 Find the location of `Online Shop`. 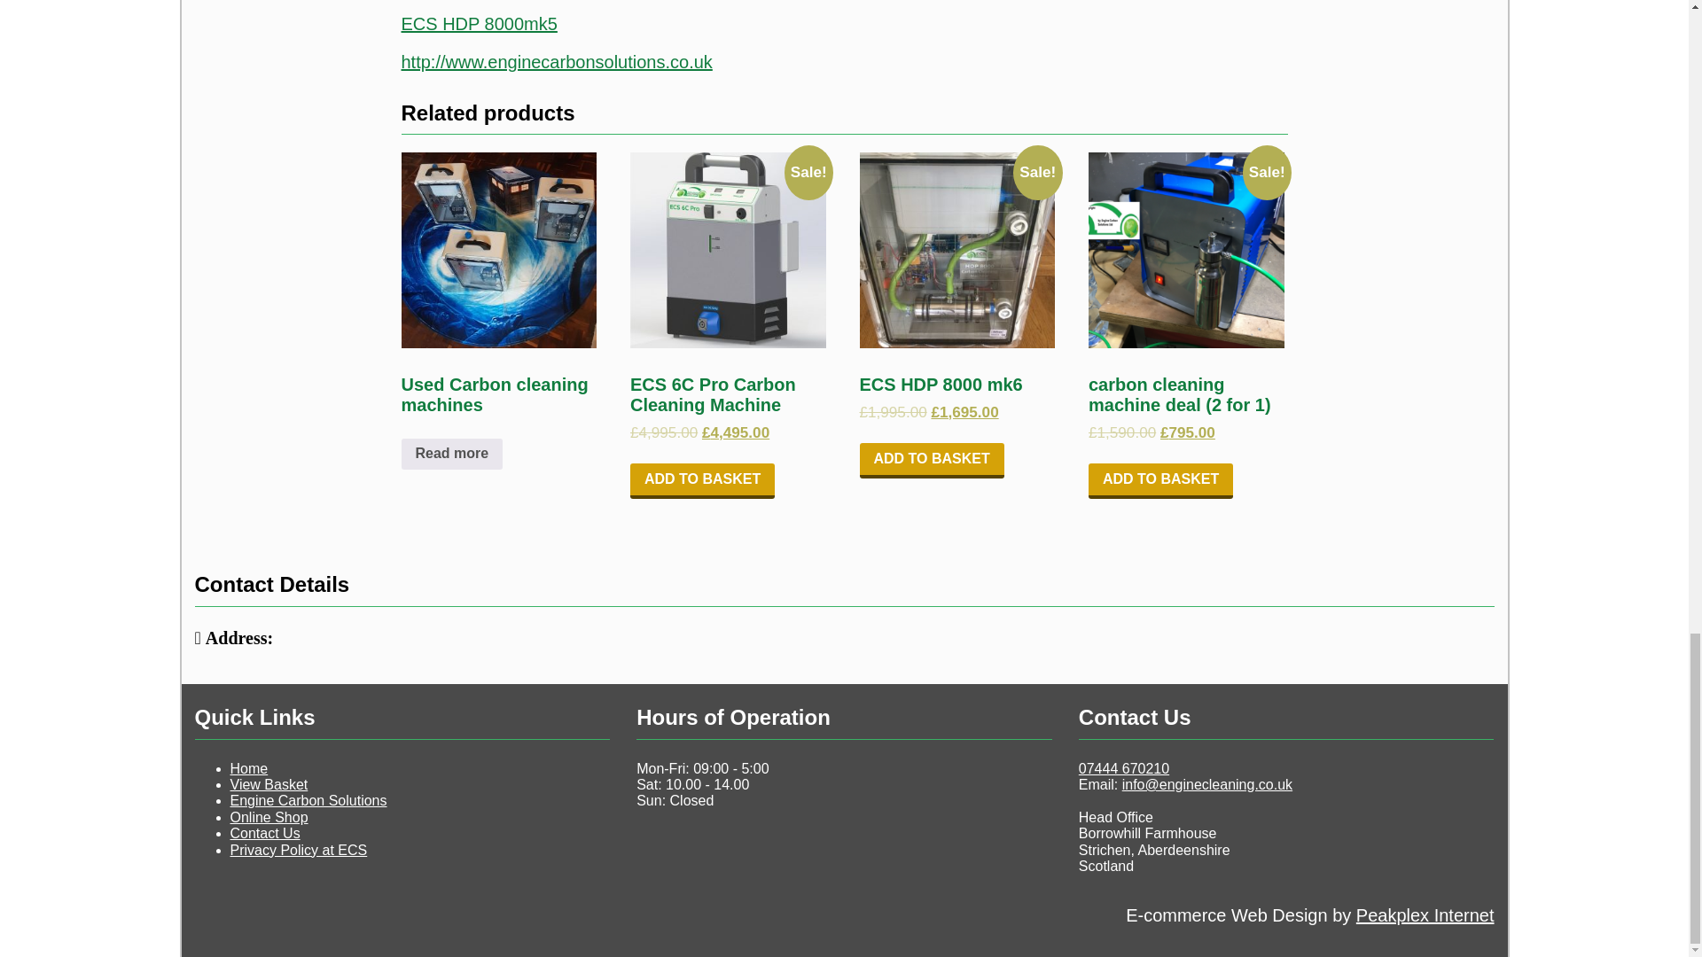

Online Shop is located at coordinates (269, 817).